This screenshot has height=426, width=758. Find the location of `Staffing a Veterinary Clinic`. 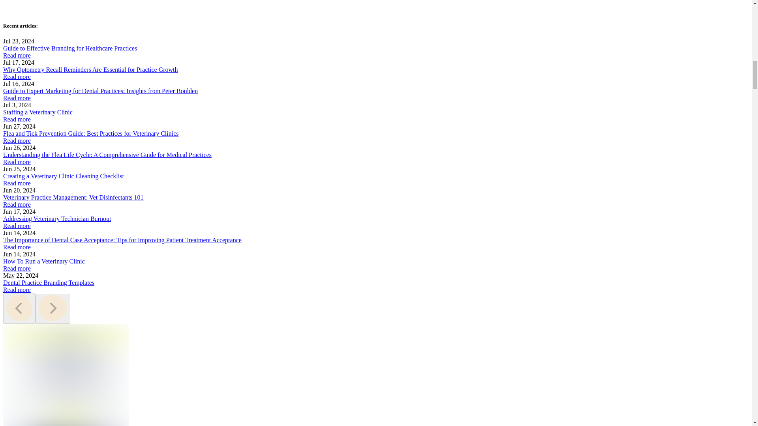

Staffing a Veterinary Clinic is located at coordinates (38, 112).